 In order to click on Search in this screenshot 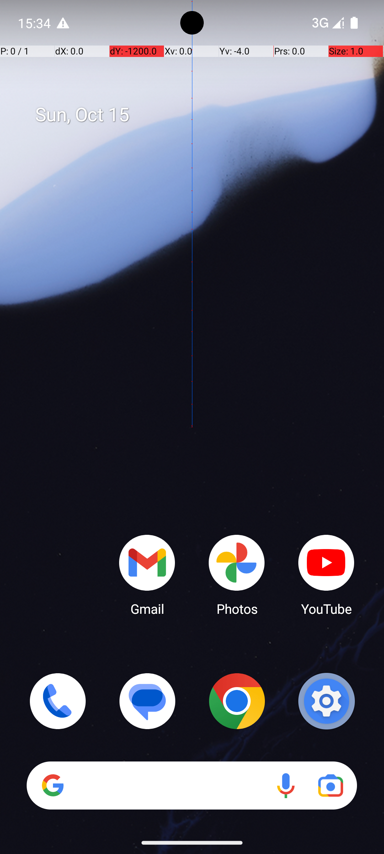, I will do `click(192, 786)`.